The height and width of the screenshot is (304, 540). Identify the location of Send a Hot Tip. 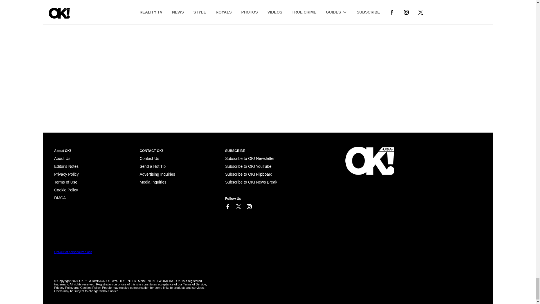
(152, 166).